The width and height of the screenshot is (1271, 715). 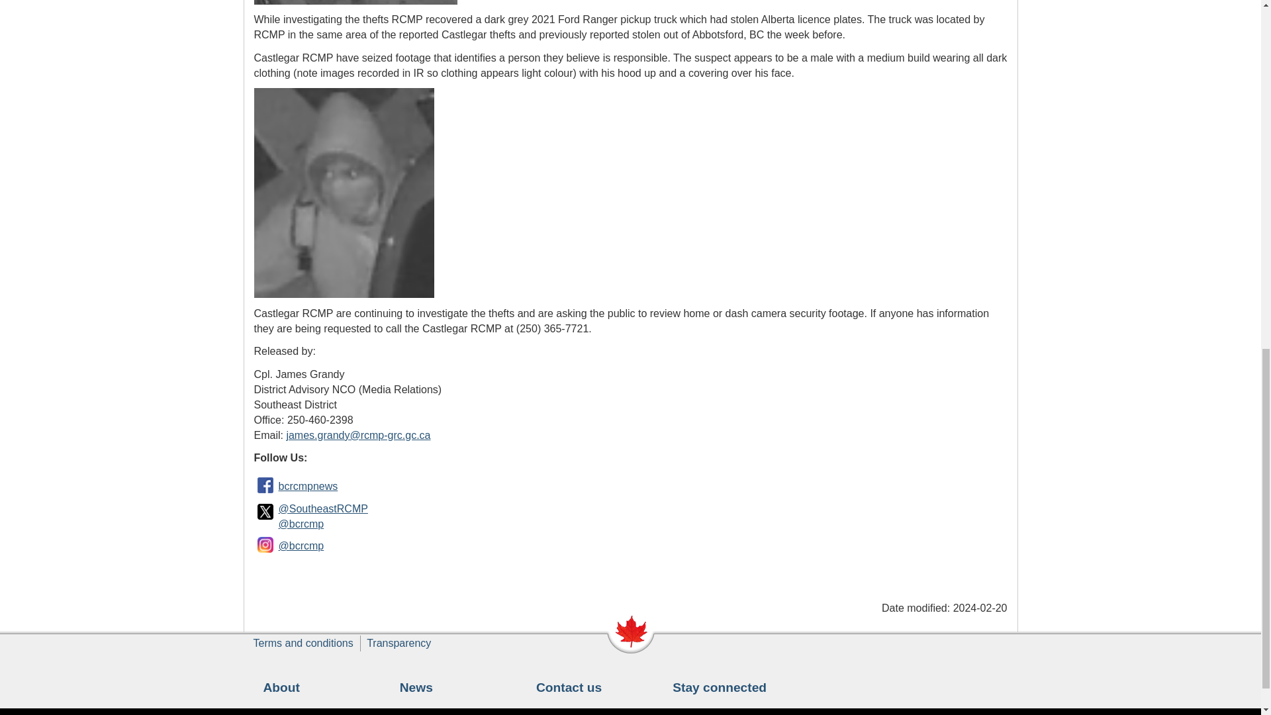 What do you see at coordinates (719, 687) in the screenshot?
I see `Stay connected` at bounding box center [719, 687].